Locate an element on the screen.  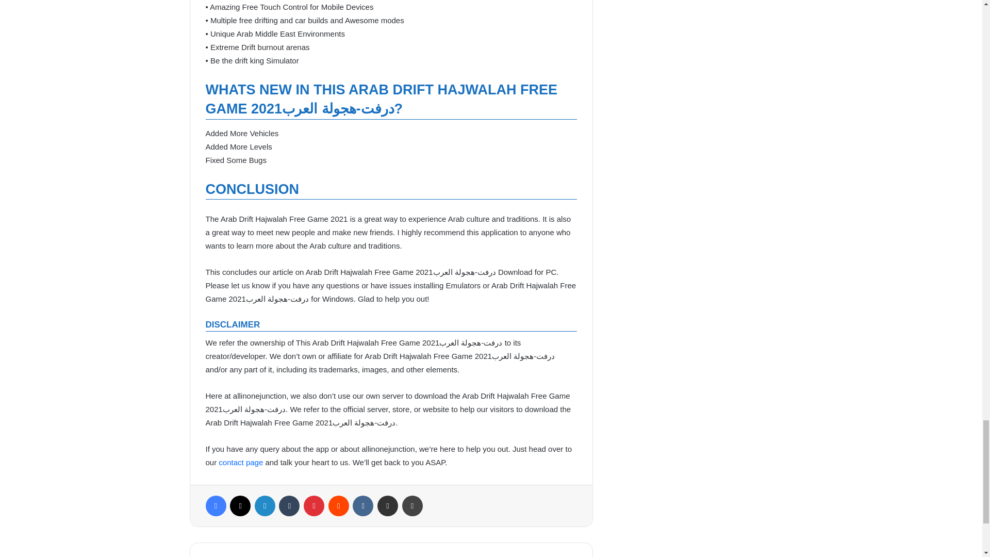
Pinterest is located at coordinates (314, 506).